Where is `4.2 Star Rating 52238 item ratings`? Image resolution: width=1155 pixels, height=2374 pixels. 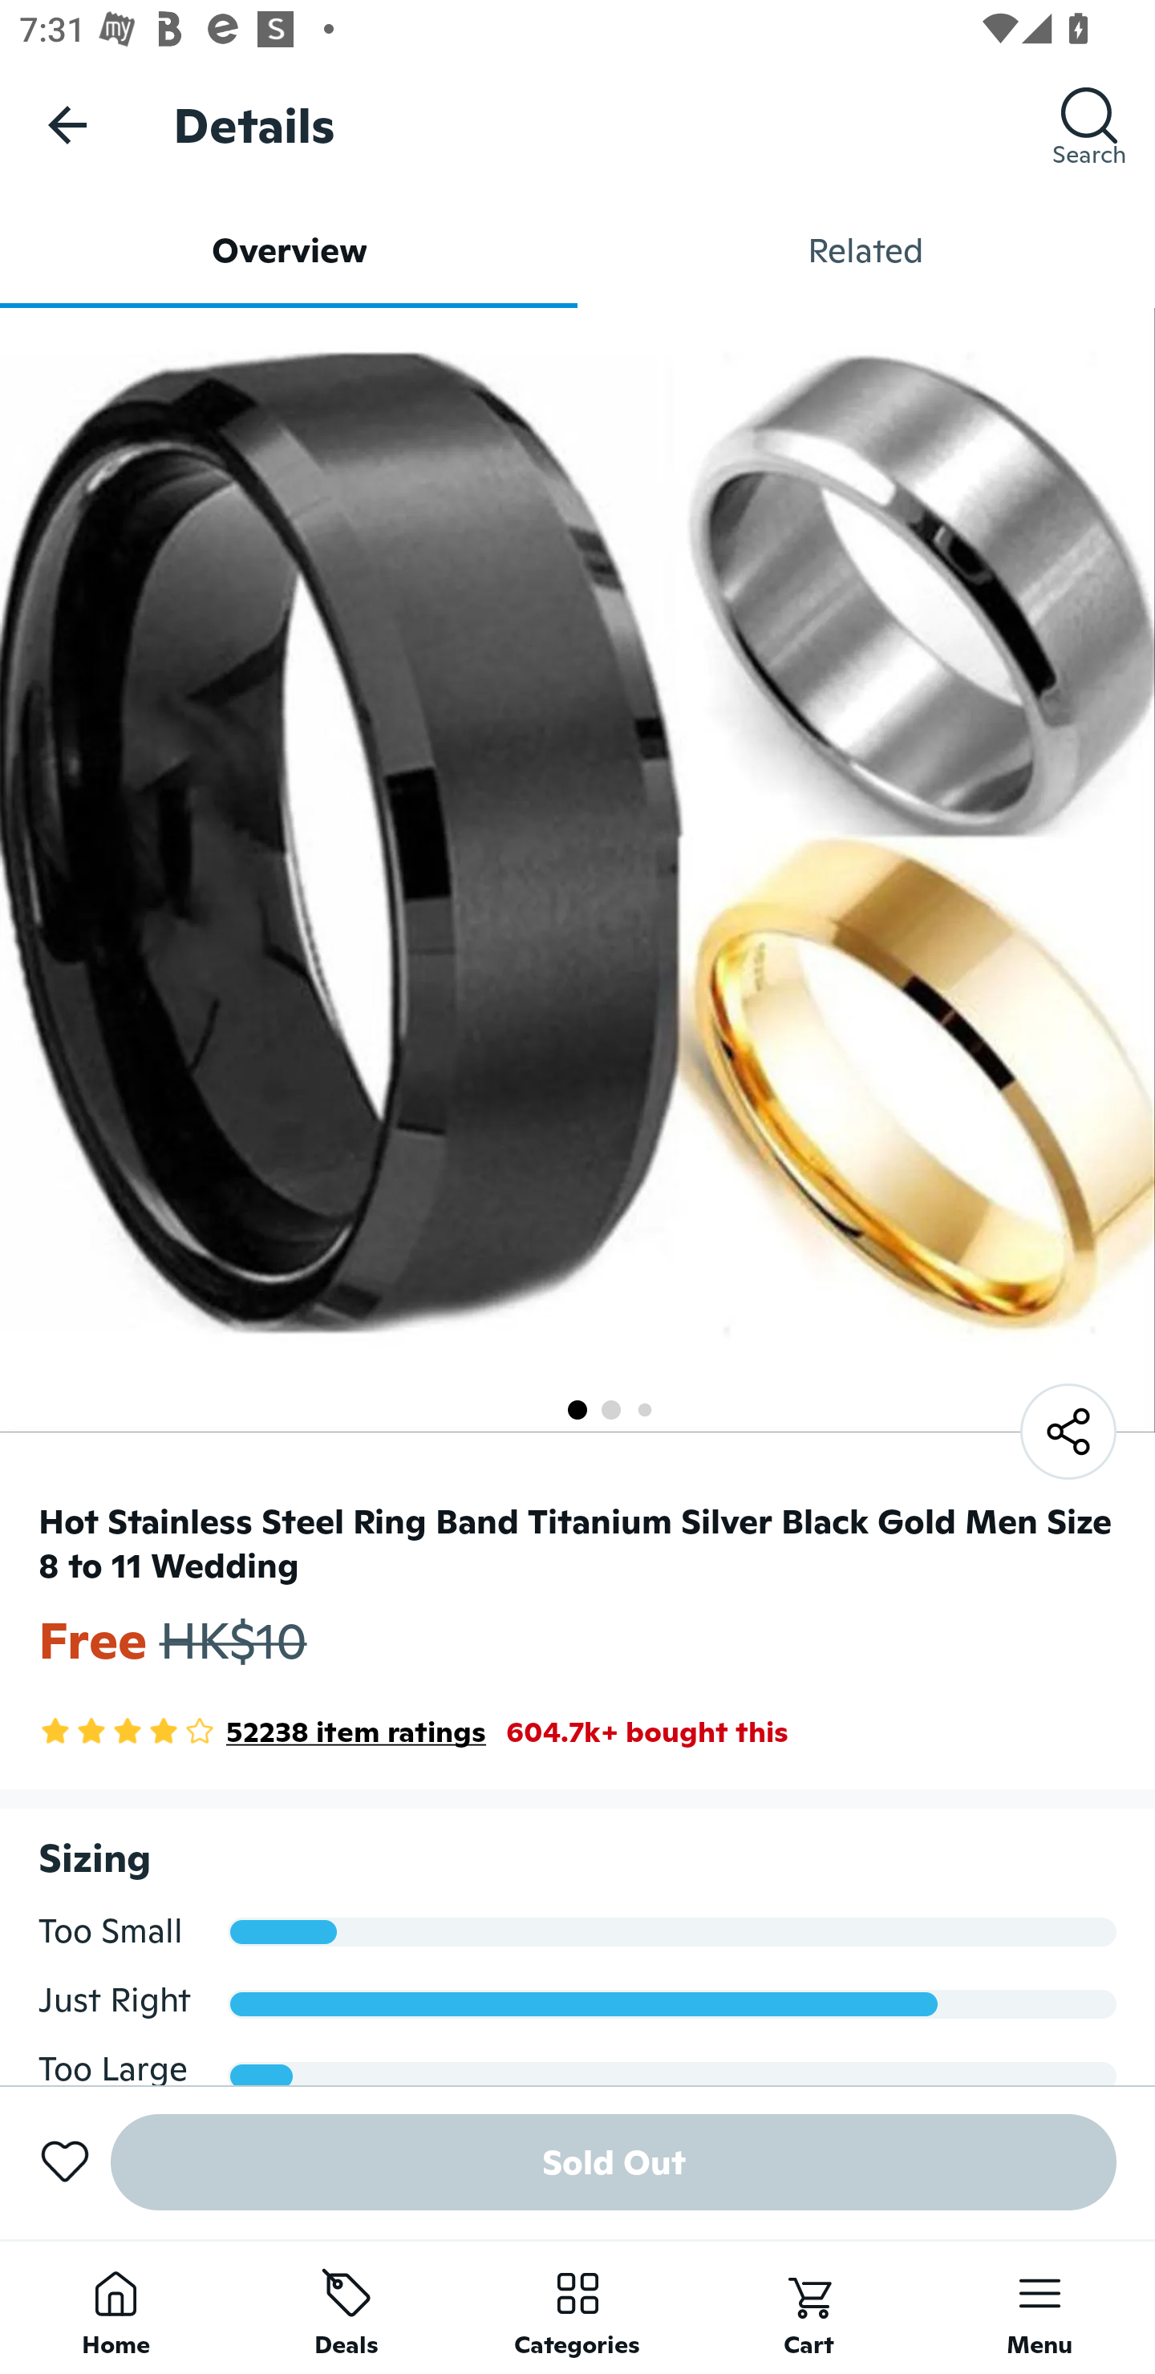 4.2 Star Rating 52238 item ratings is located at coordinates (262, 1732).